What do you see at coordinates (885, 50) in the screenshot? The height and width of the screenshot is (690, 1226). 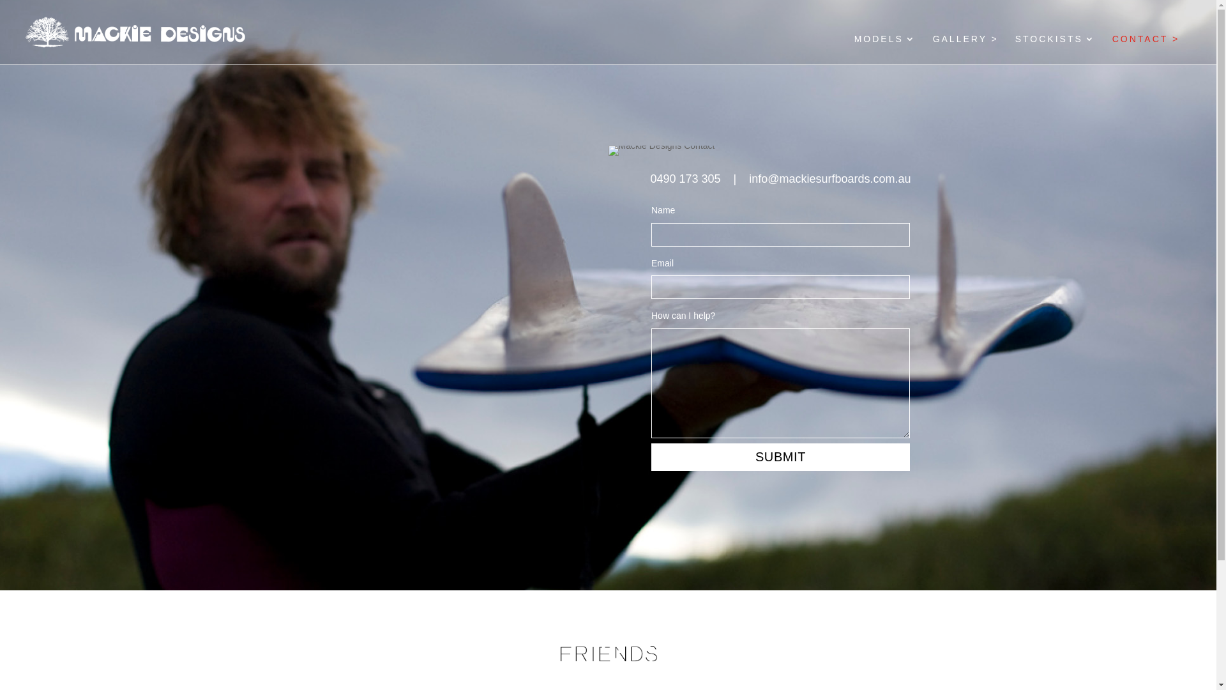 I see `MODELS` at bounding box center [885, 50].